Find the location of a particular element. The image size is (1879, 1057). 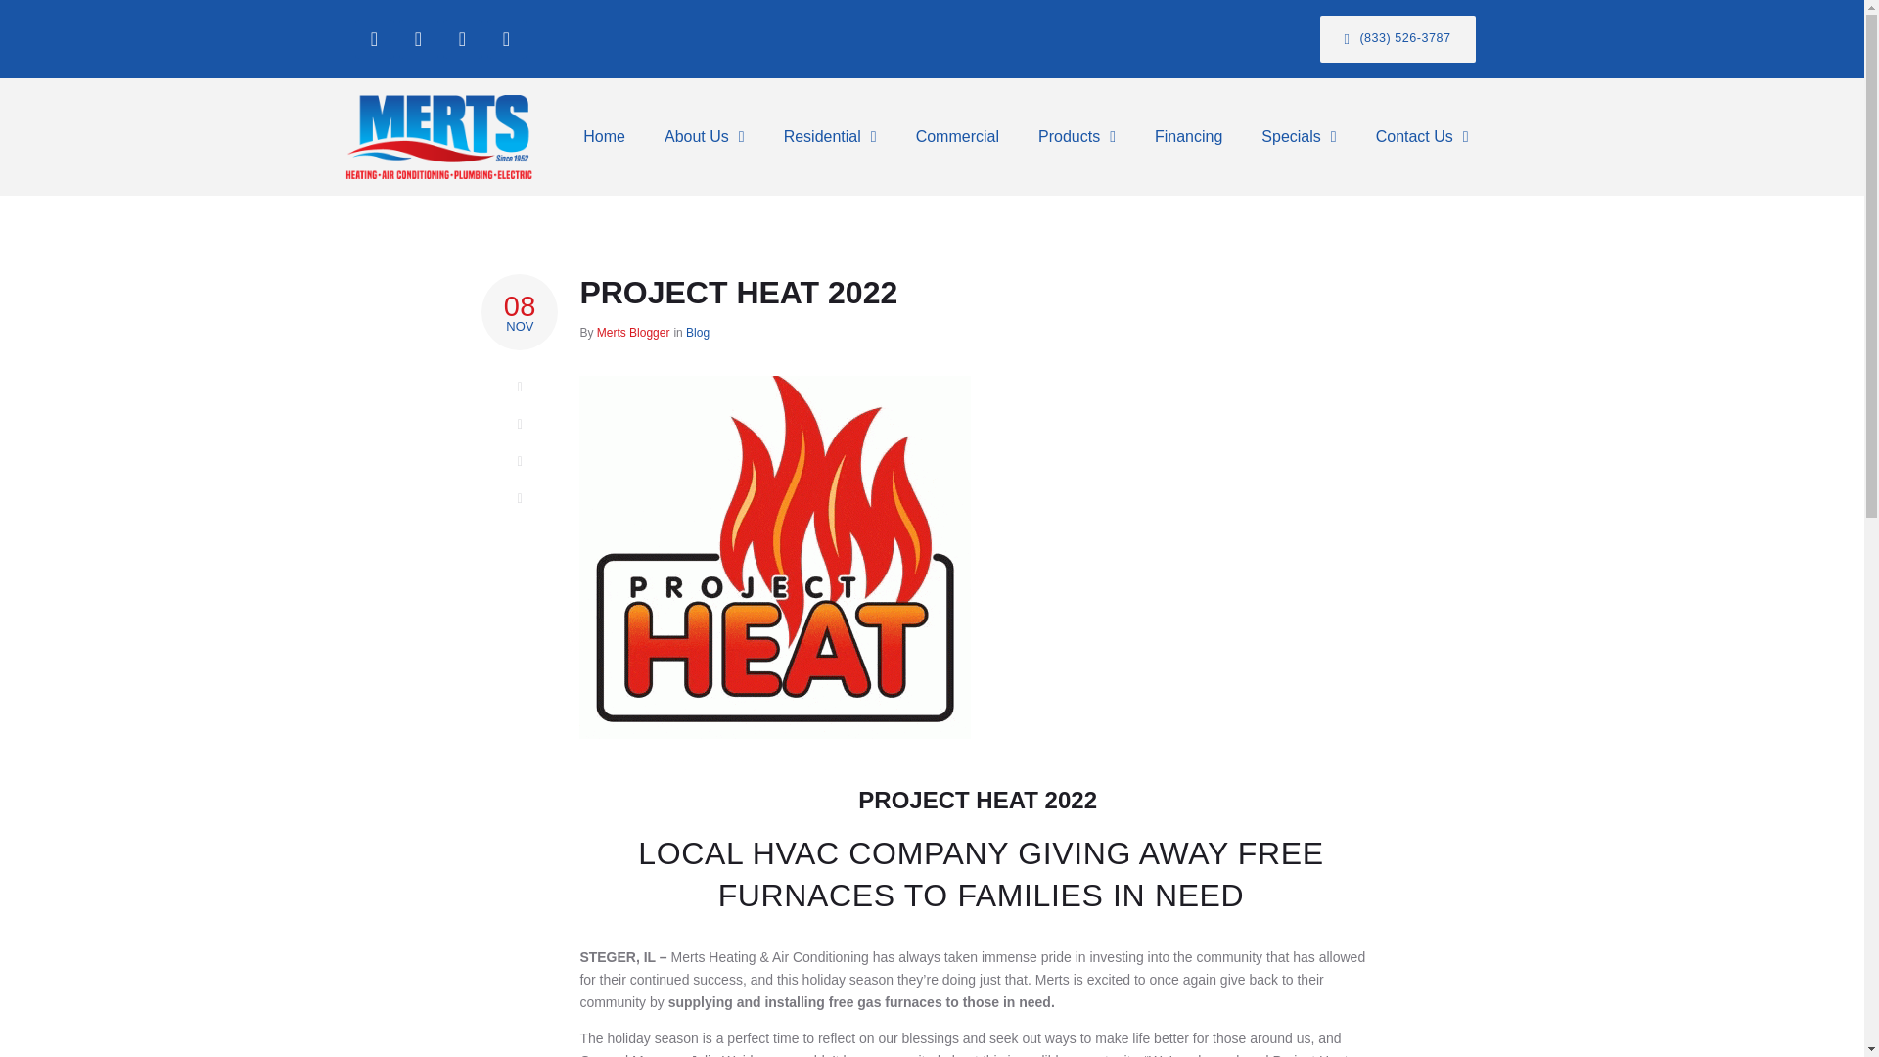

Home is located at coordinates (604, 137).